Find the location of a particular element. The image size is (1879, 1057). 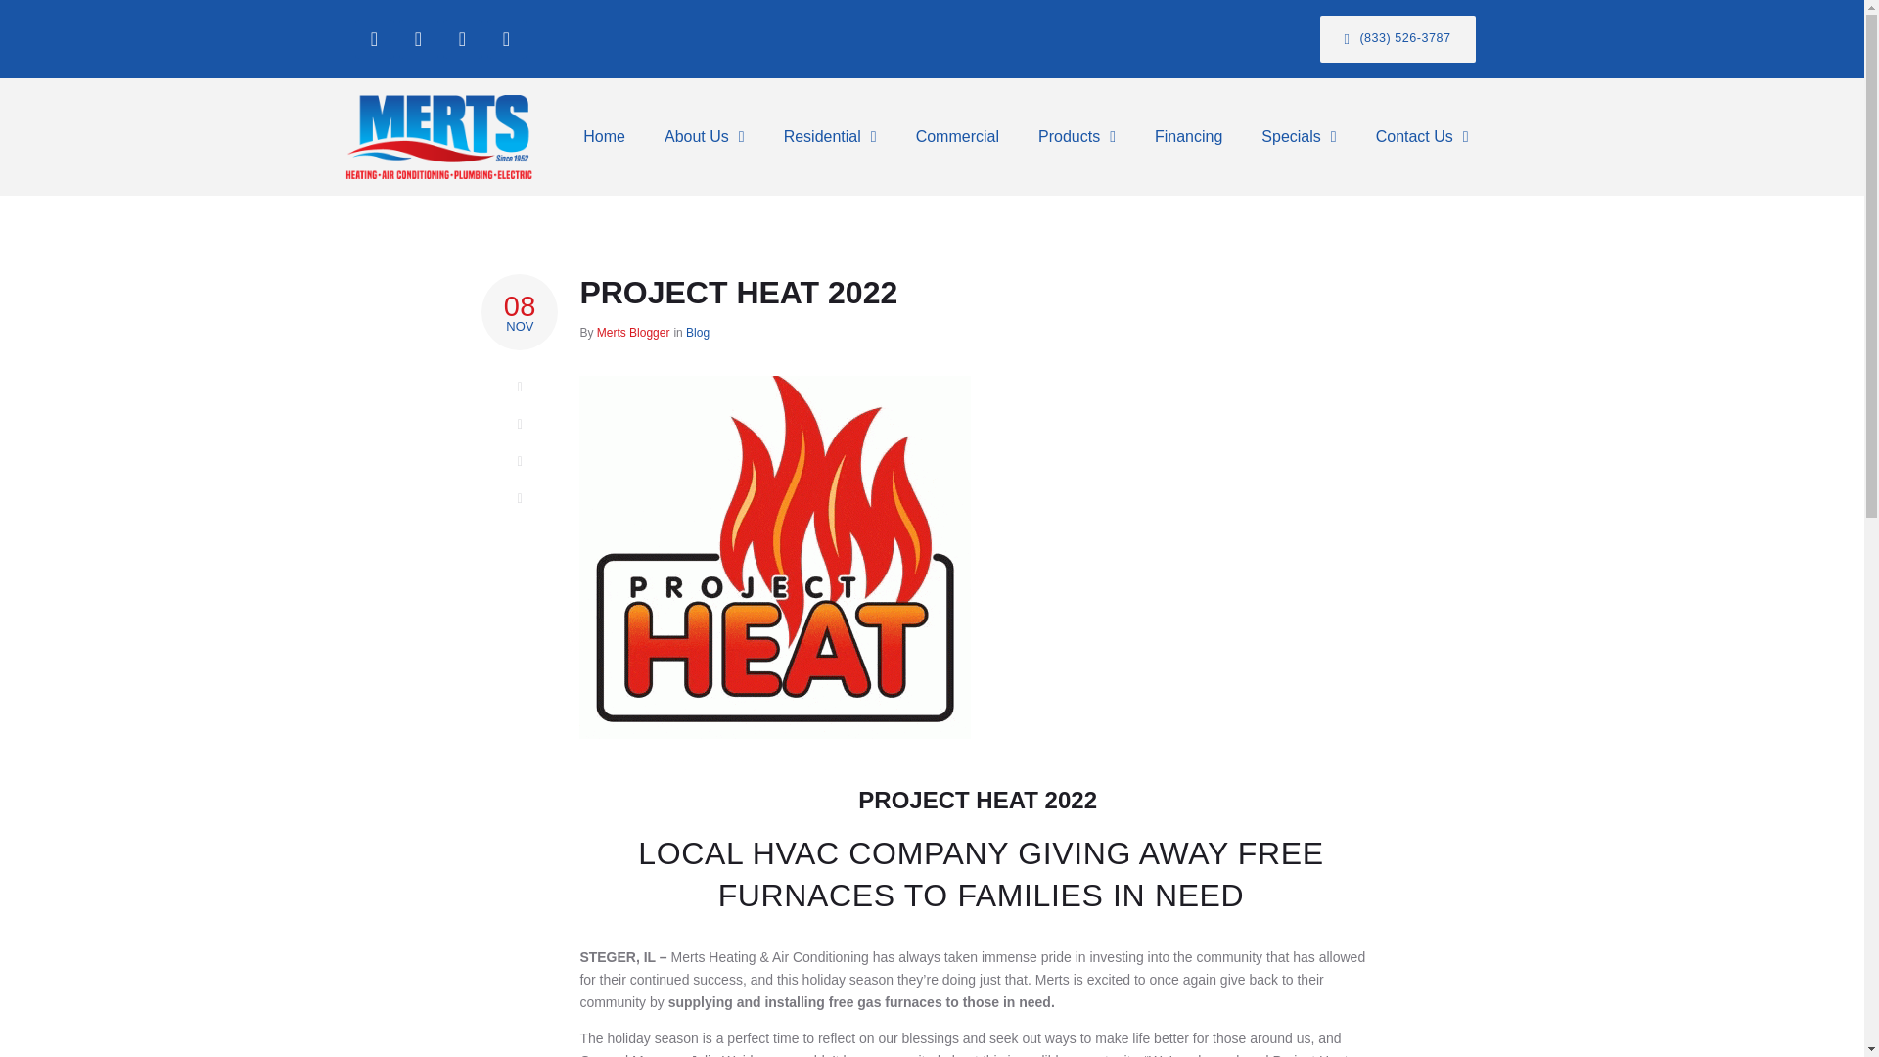

Home is located at coordinates (604, 137).